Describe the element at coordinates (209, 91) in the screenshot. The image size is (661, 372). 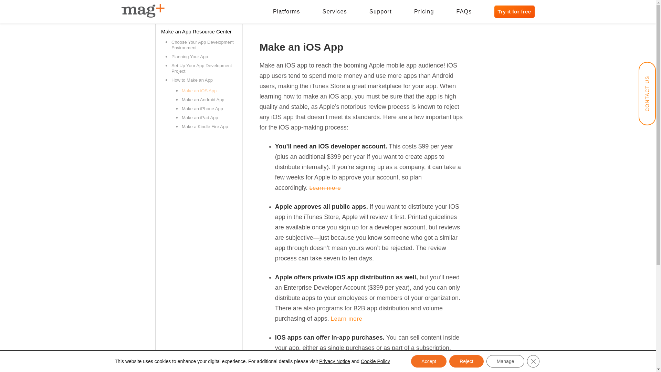
I see `Make an iOS App` at that location.